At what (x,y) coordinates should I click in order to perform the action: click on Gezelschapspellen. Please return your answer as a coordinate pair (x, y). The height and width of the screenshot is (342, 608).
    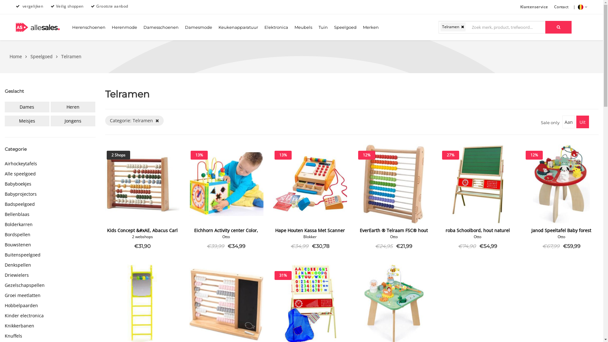
    Looking at the image, I should click on (50, 285).